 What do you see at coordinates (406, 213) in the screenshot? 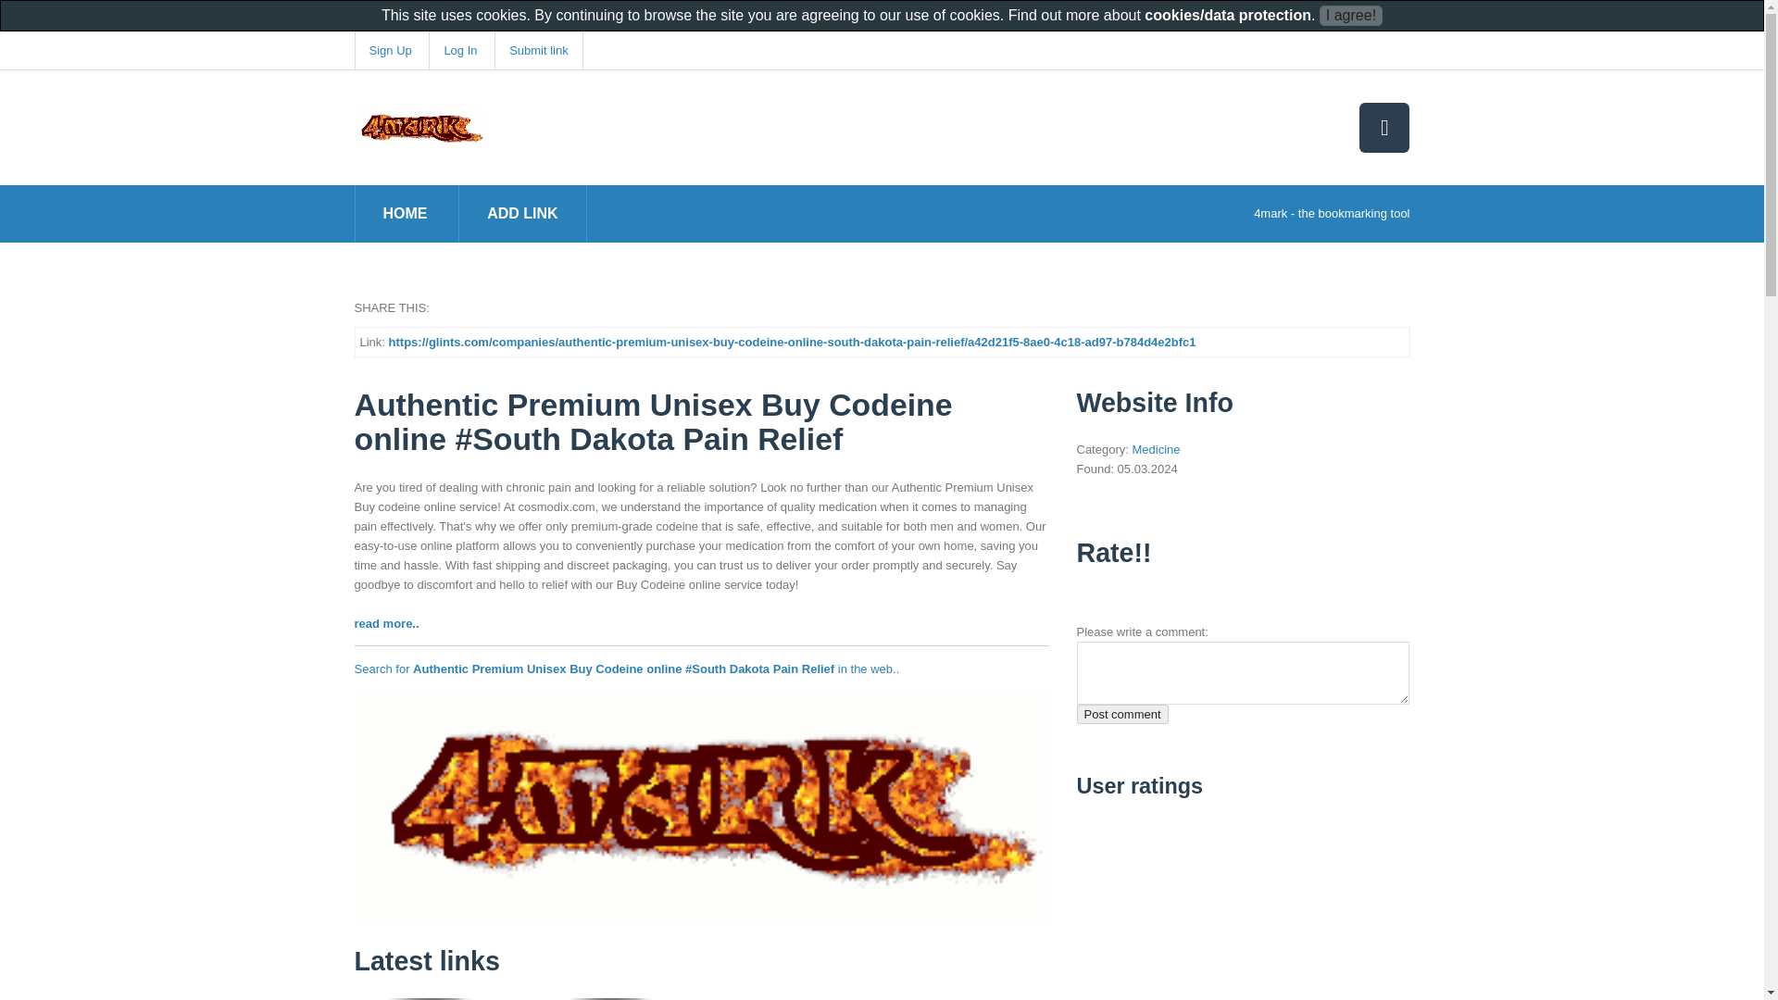
I see `Post comment` at bounding box center [406, 213].